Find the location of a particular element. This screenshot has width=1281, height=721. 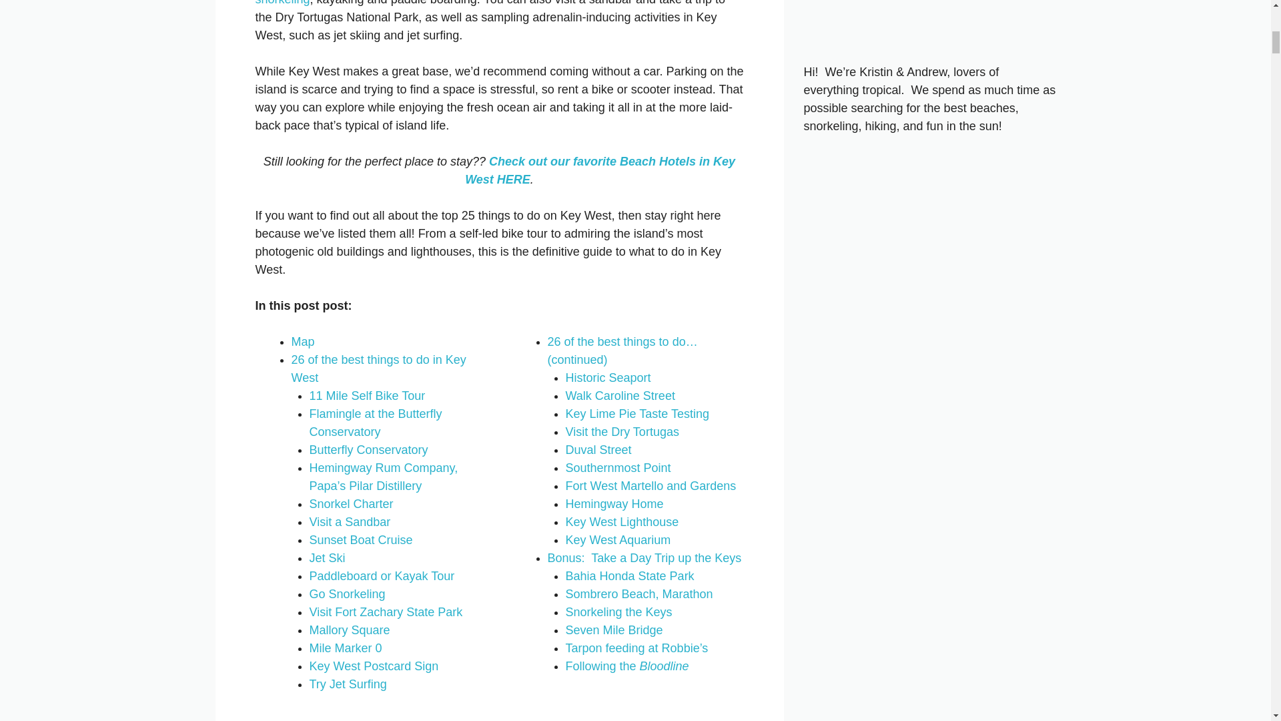

Key West offers unparalleled opportunities for snorkeling is located at coordinates (494, 3).